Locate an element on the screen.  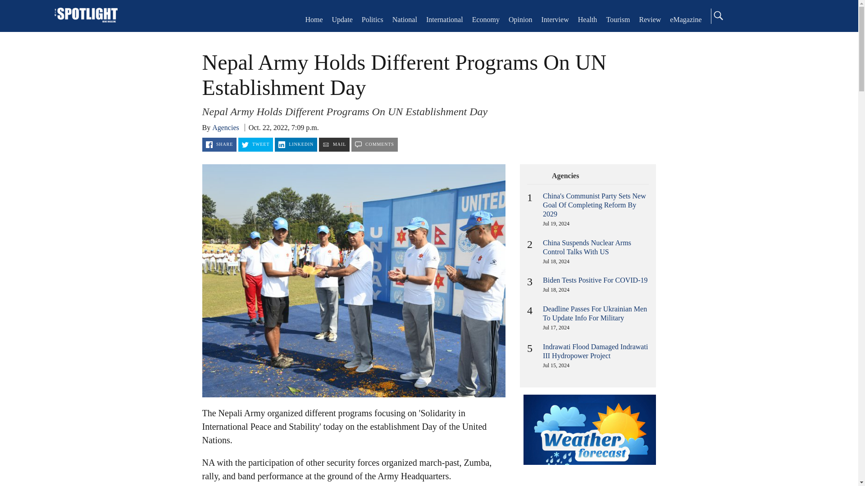
Biden Tests Positive For COVID-19 is located at coordinates (595, 280).